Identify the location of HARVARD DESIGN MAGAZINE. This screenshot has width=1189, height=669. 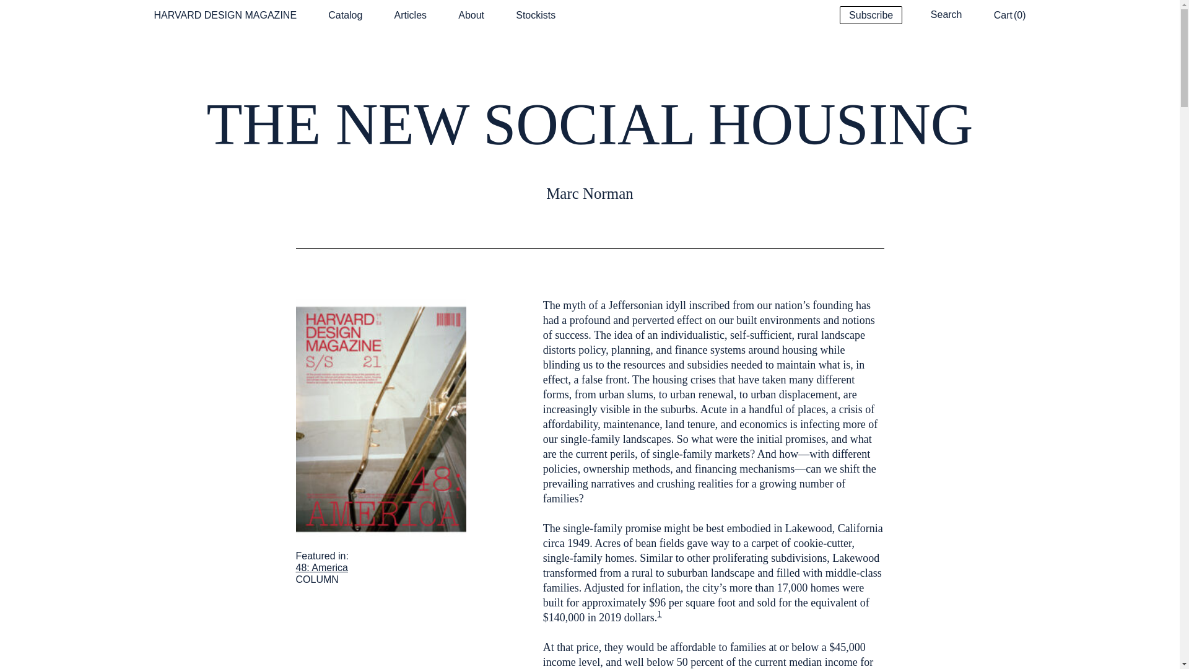
(224, 15).